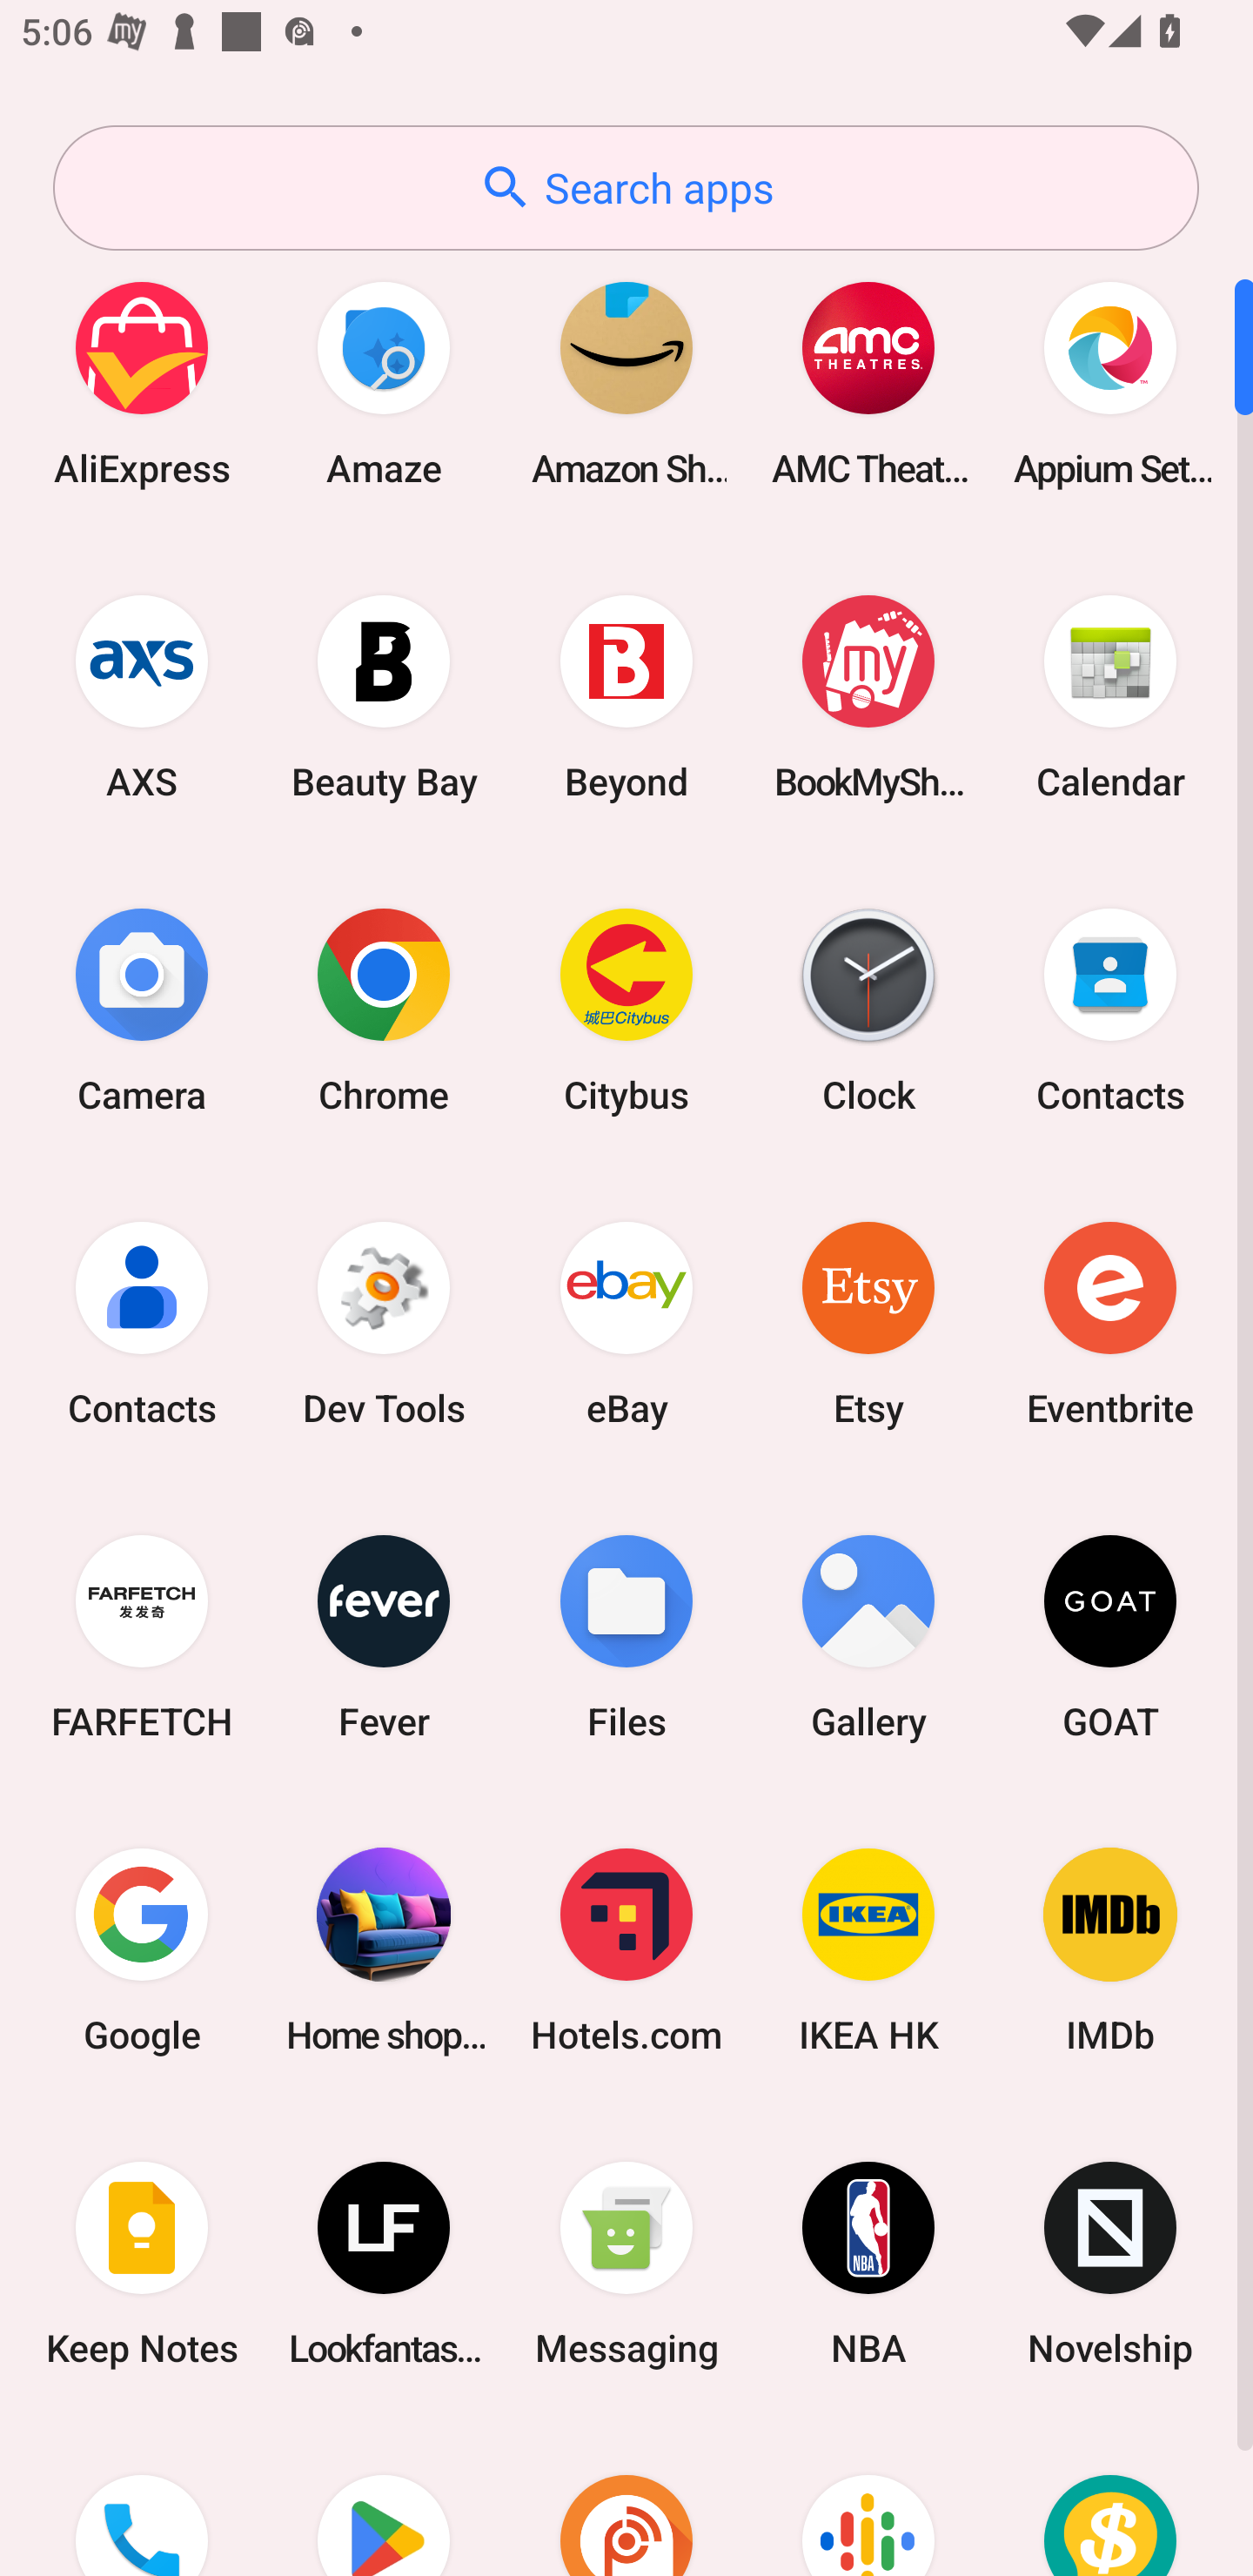  I want to click on Contacts, so click(1110, 1010).